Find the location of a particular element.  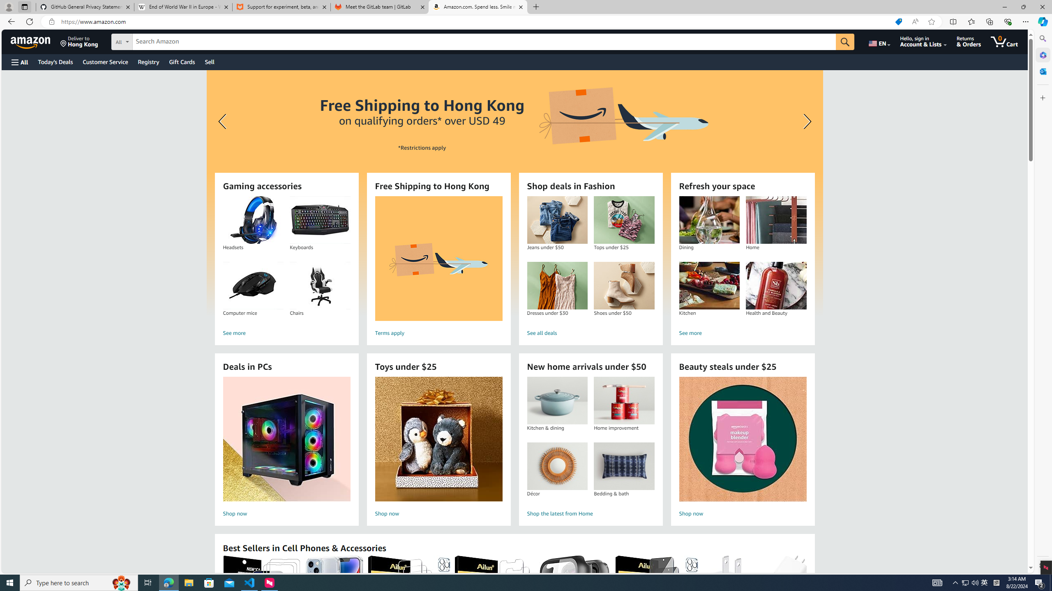

Home improvement is located at coordinates (624, 401).